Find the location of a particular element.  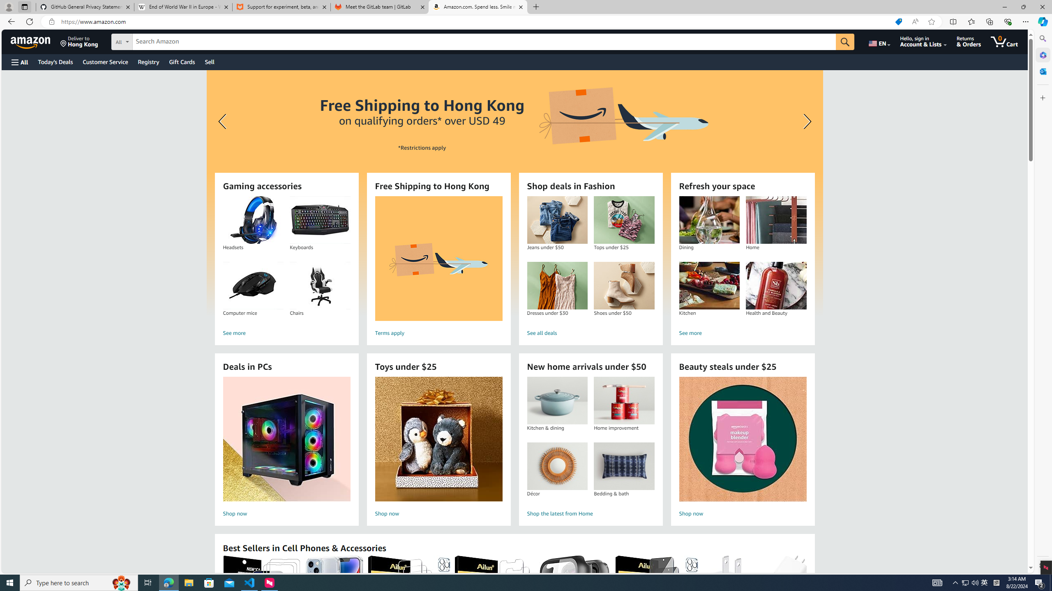

Home improvement is located at coordinates (624, 401).